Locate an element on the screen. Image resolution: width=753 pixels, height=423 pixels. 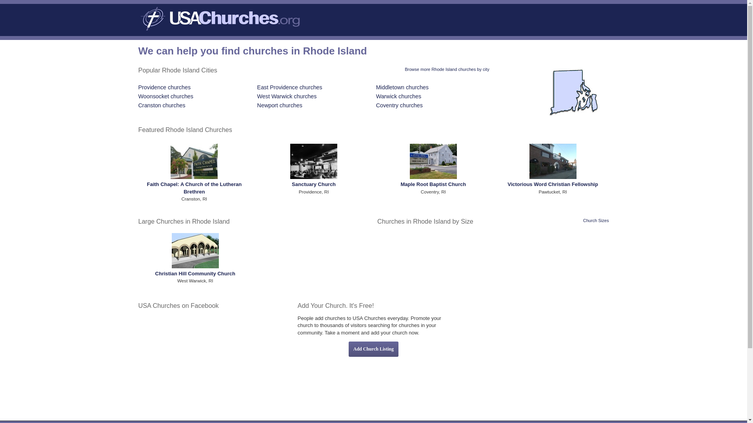
Faith Chapel: A Church of the Lutheran Brethren is located at coordinates (194, 188).